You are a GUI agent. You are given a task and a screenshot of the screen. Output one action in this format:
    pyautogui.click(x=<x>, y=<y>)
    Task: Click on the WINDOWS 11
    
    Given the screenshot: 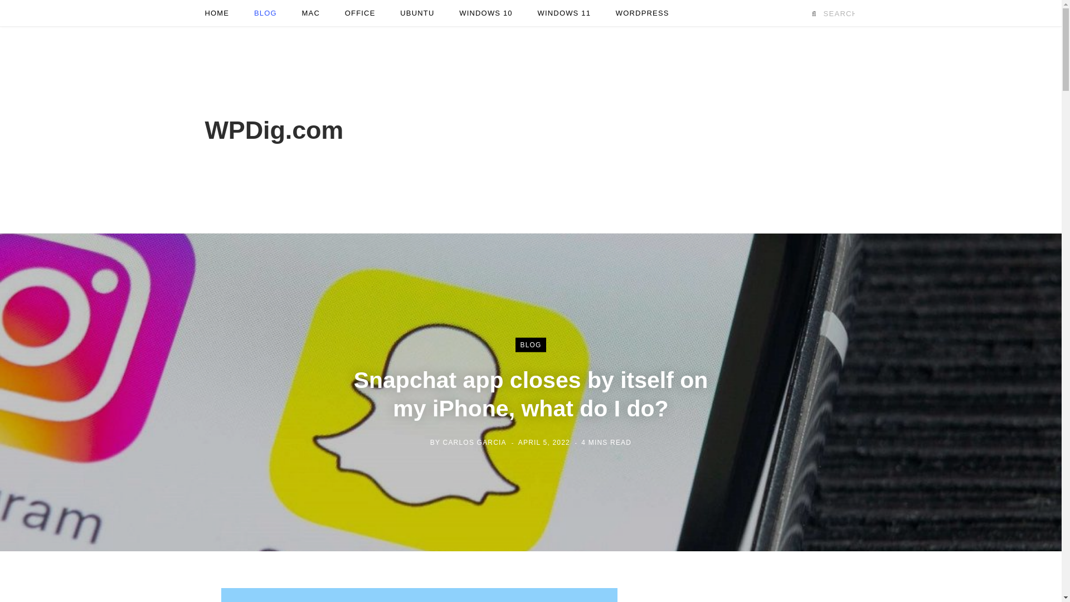 What is the action you would take?
    pyautogui.click(x=564, y=13)
    